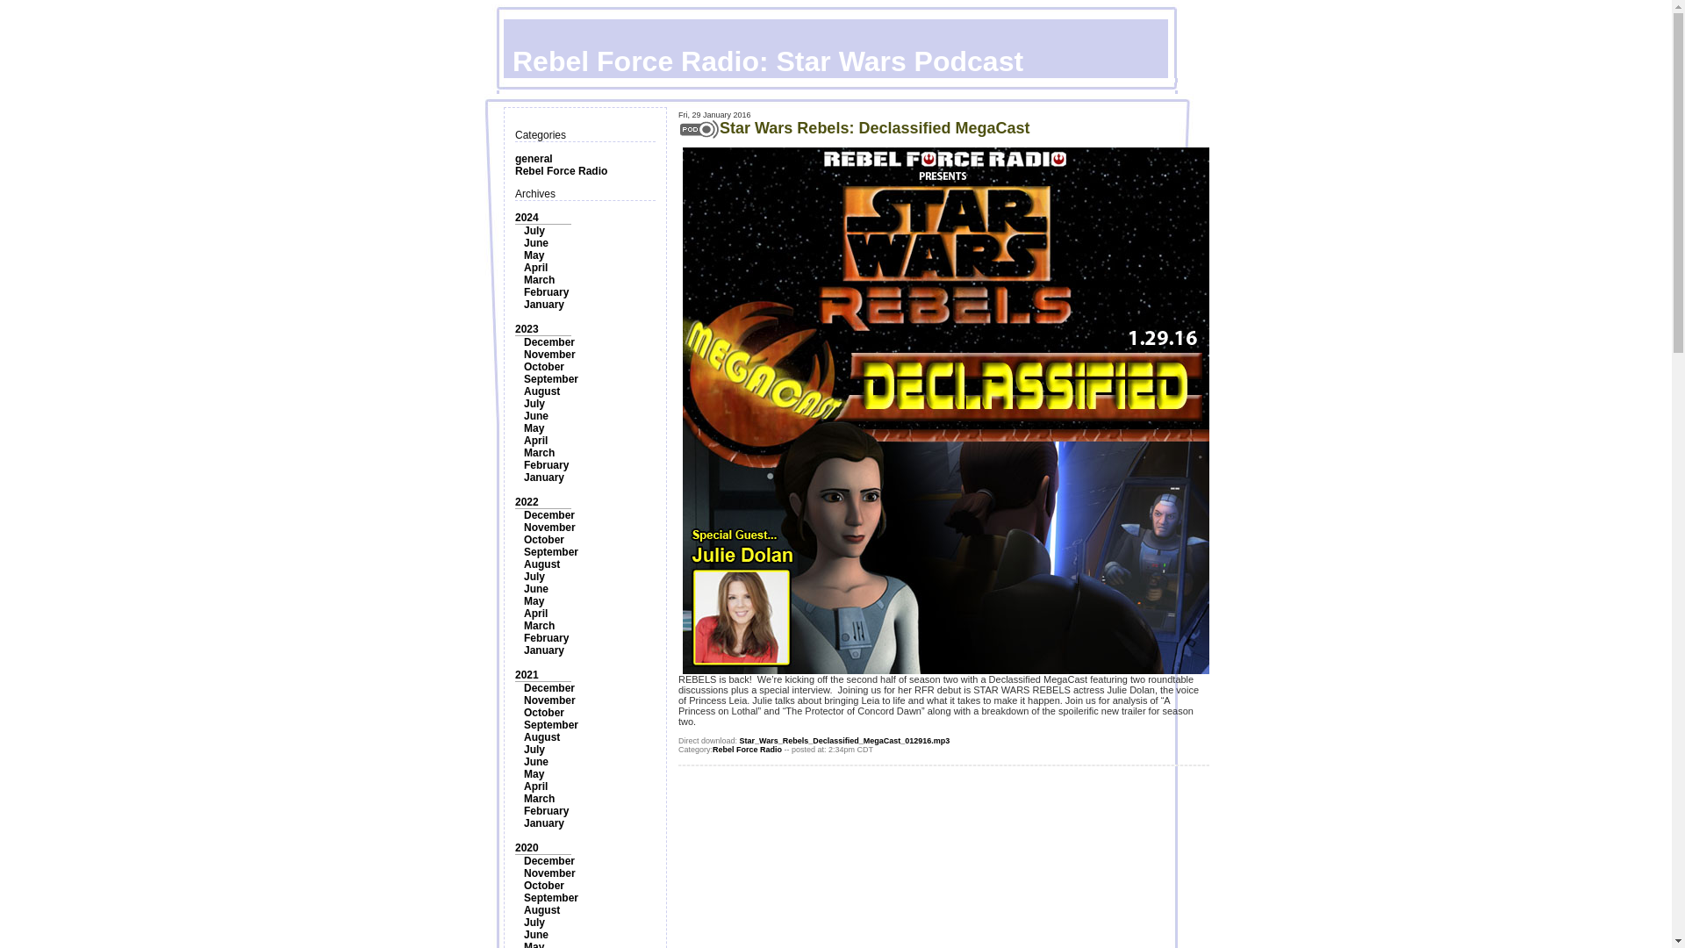 The image size is (1685, 948). Describe the element at coordinates (541, 391) in the screenshot. I see `August` at that location.